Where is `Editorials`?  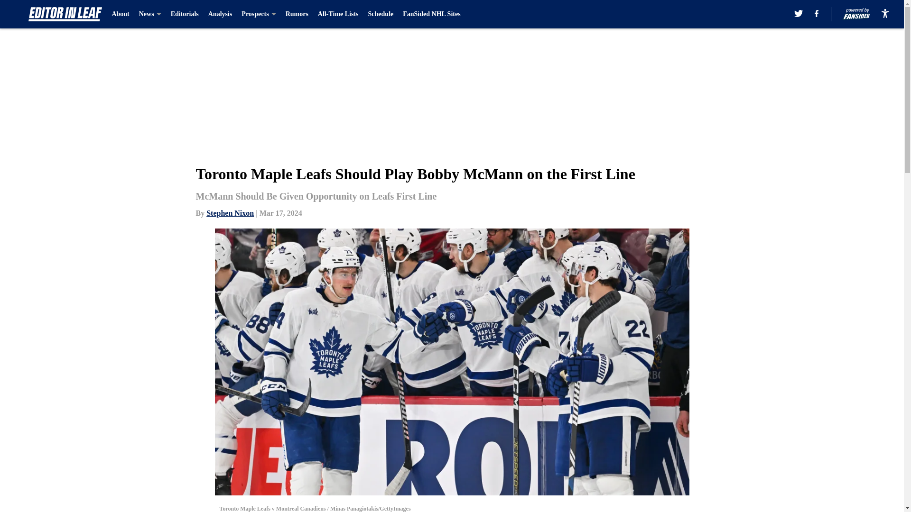
Editorials is located at coordinates (185, 14).